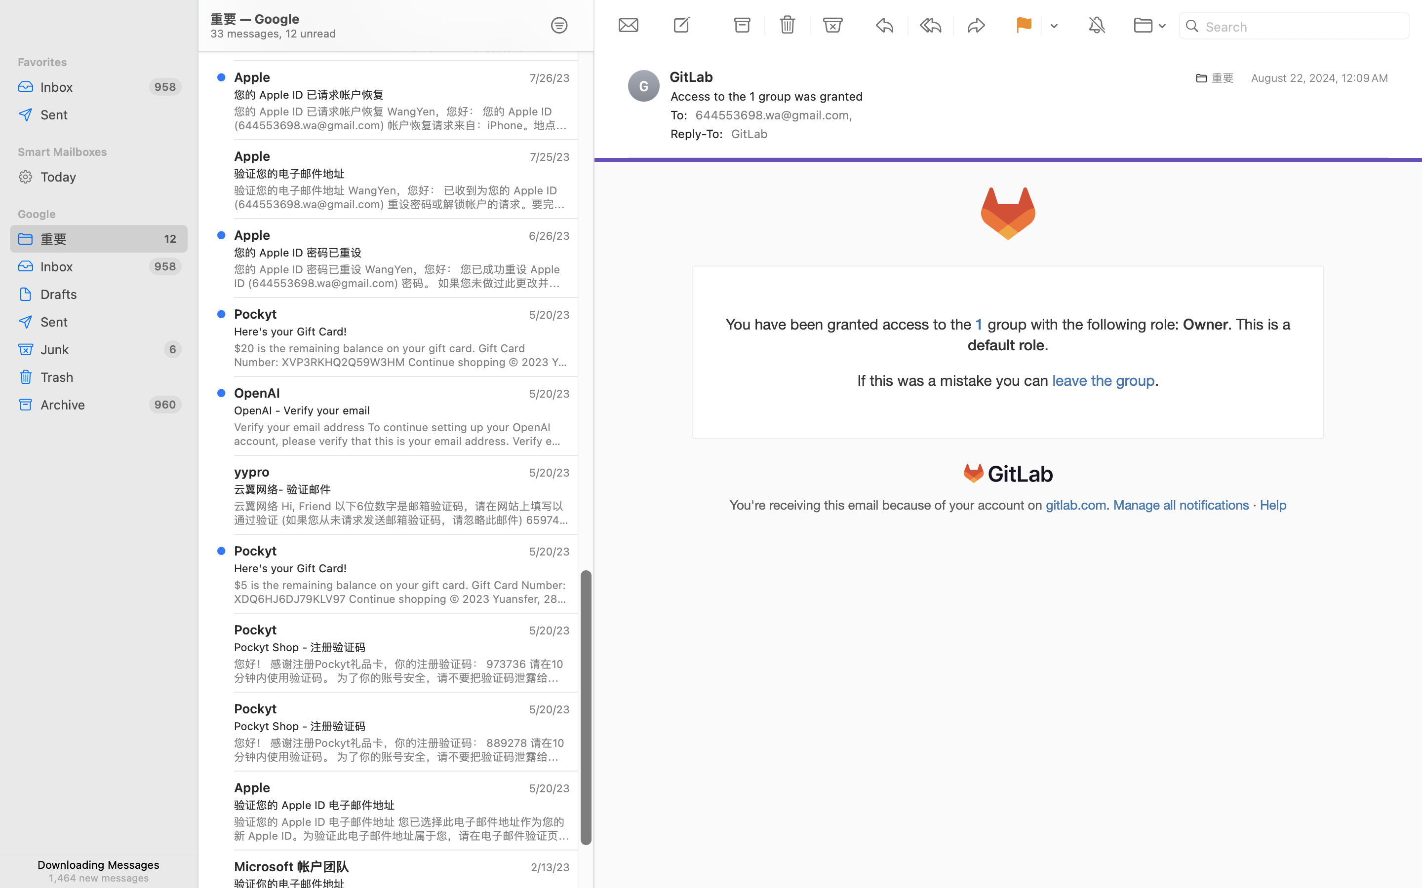  Describe the element at coordinates (91, 405) in the screenshot. I see `Archive` at that location.